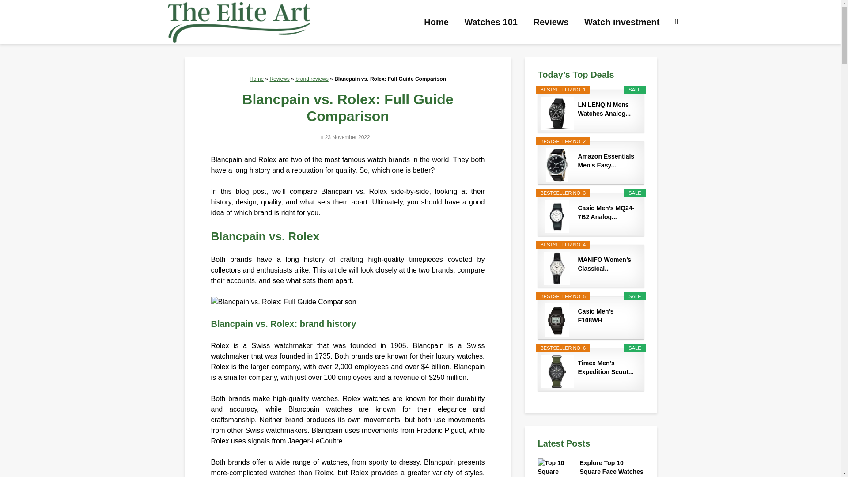 Image resolution: width=848 pixels, height=477 pixels. Describe the element at coordinates (491, 22) in the screenshot. I see `Watches 101` at that location.